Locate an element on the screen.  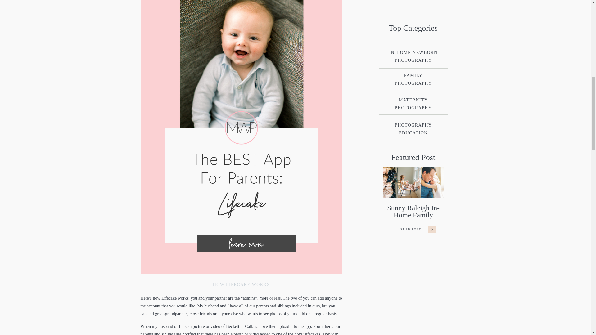
Sunny Raleigh In-Home Family Photo Session is located at coordinates (431, 228).